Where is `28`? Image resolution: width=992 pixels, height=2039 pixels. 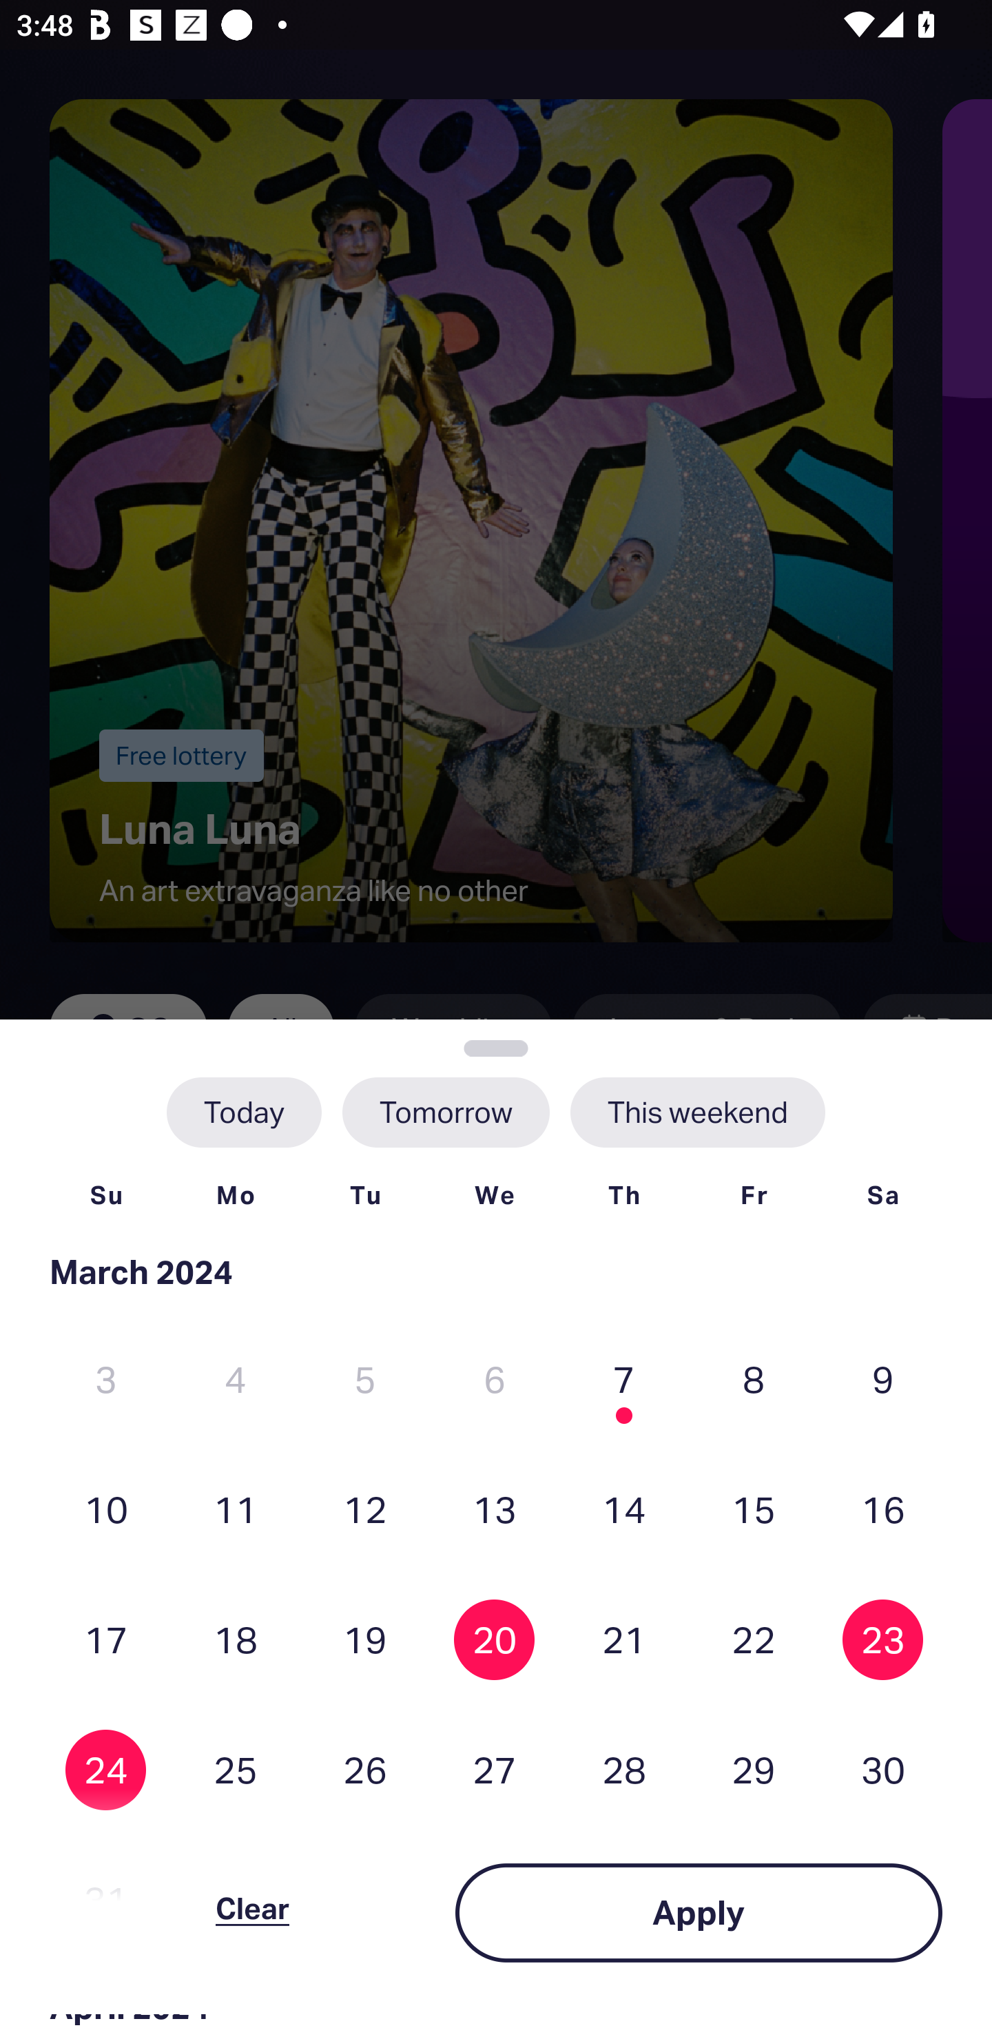 28 is located at coordinates (623, 1770).